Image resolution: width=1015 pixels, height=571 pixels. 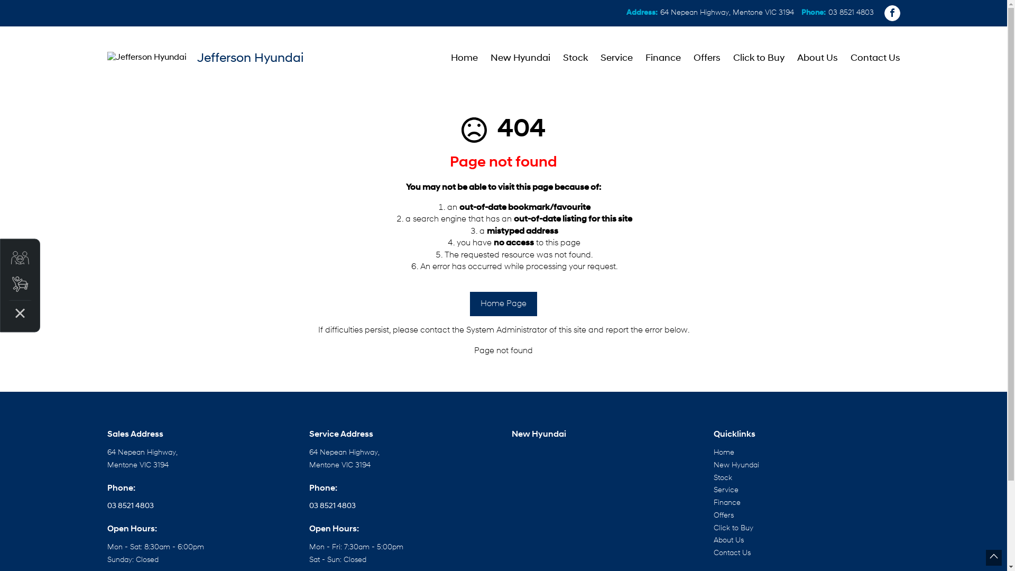 What do you see at coordinates (726, 13) in the screenshot?
I see `64 Nepean Highway, Mentone VIC 3194` at bounding box center [726, 13].